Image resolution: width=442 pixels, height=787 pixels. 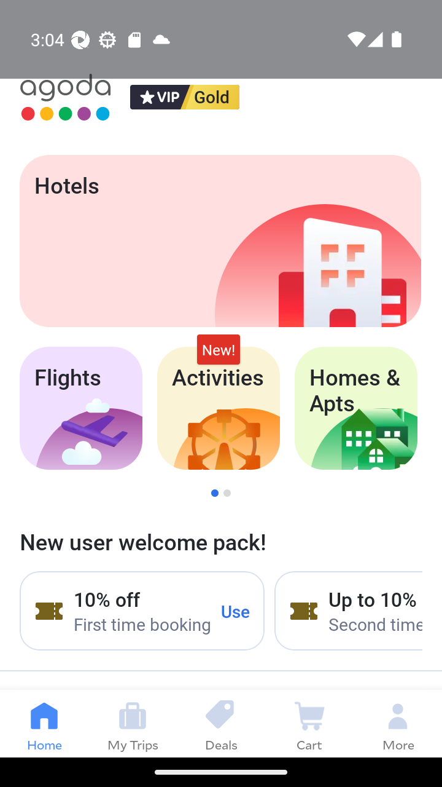 I want to click on Home, so click(x=44, y=723).